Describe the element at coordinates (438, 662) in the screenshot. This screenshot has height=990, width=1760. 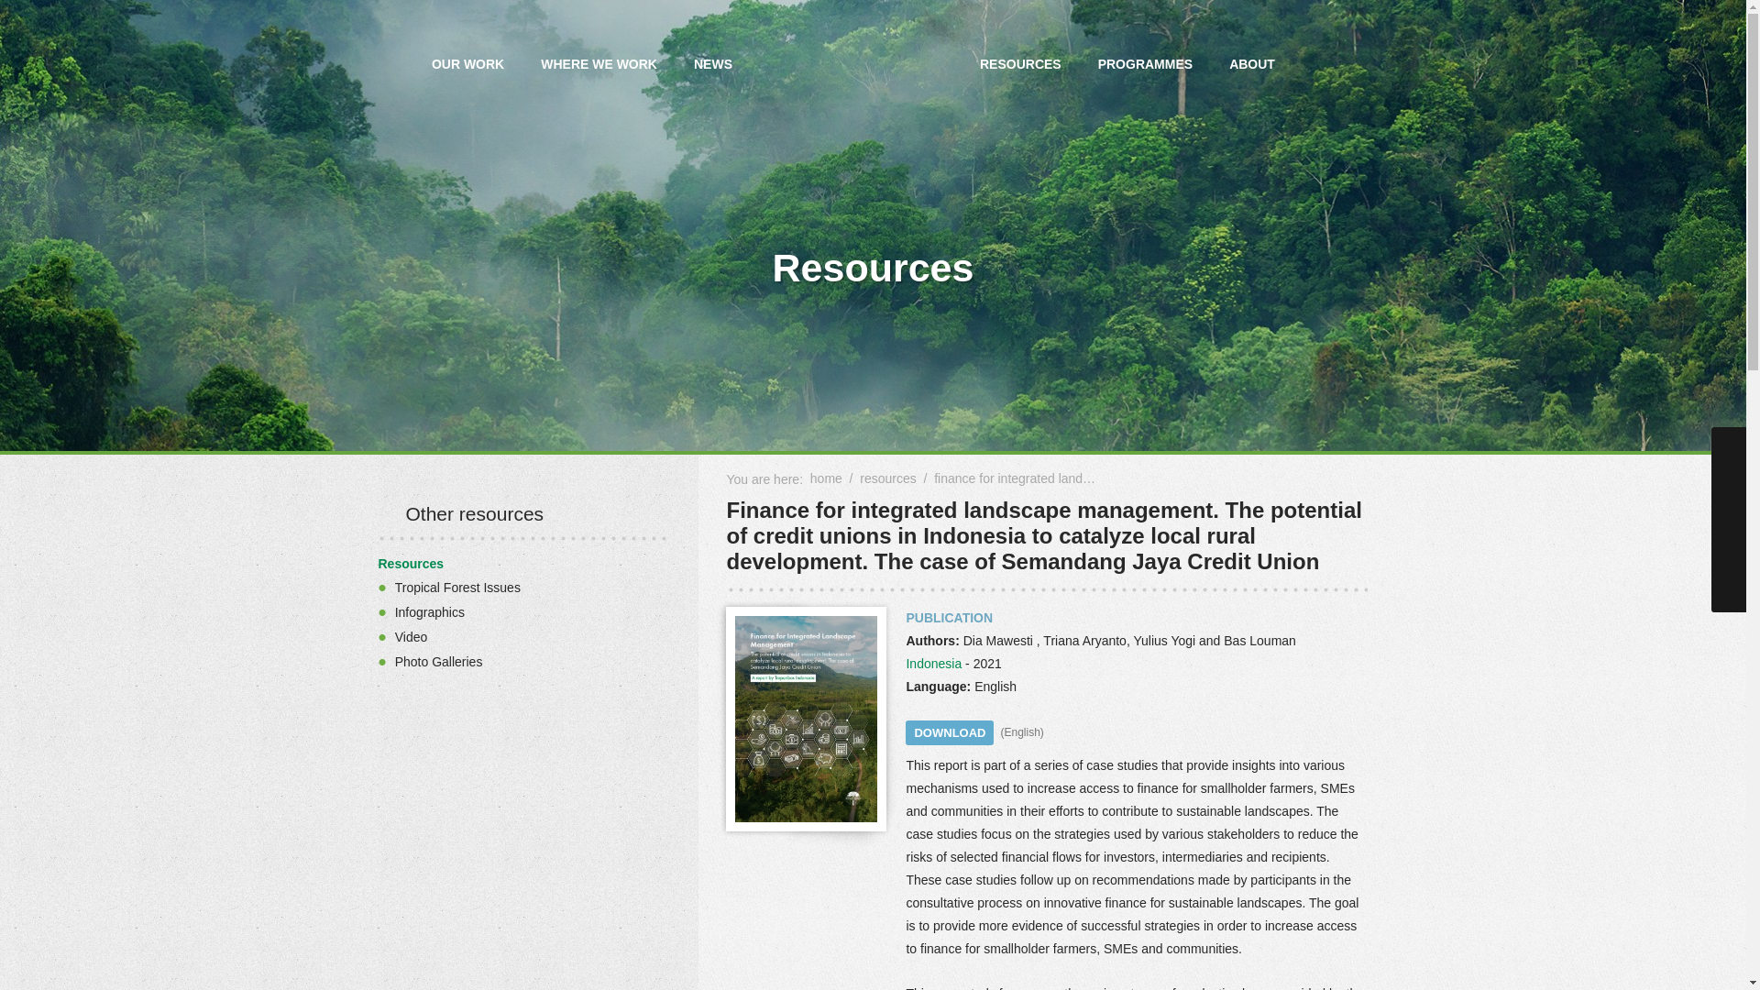
I see `Photo Galleries` at that location.